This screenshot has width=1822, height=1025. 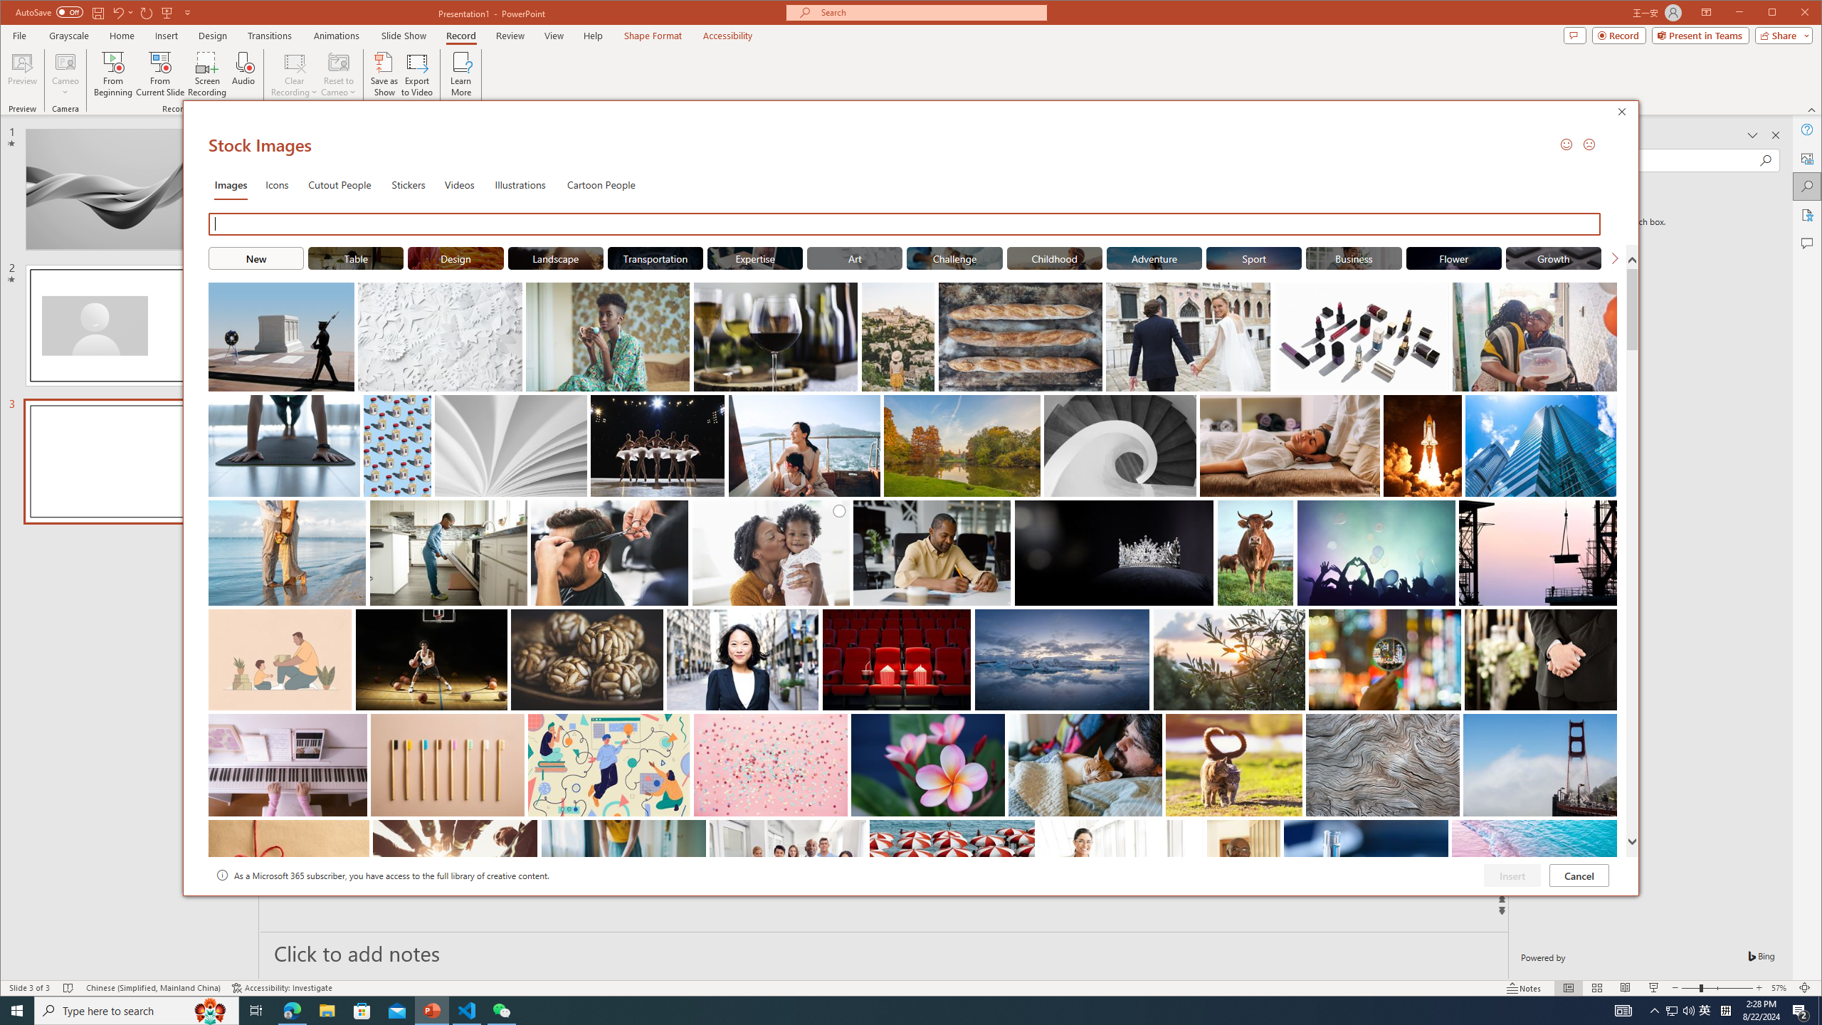 What do you see at coordinates (206, 74) in the screenshot?
I see `Screen Recording` at bounding box center [206, 74].